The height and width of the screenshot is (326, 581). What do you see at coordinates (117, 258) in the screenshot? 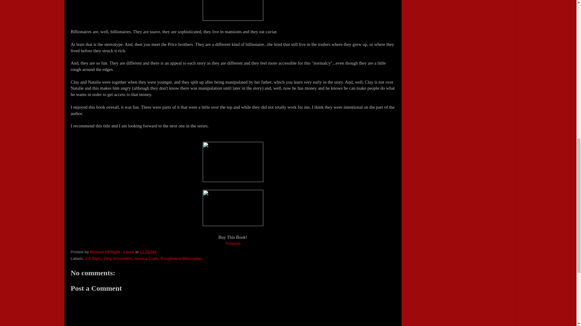
I see `Dirty Scoundrel` at bounding box center [117, 258].